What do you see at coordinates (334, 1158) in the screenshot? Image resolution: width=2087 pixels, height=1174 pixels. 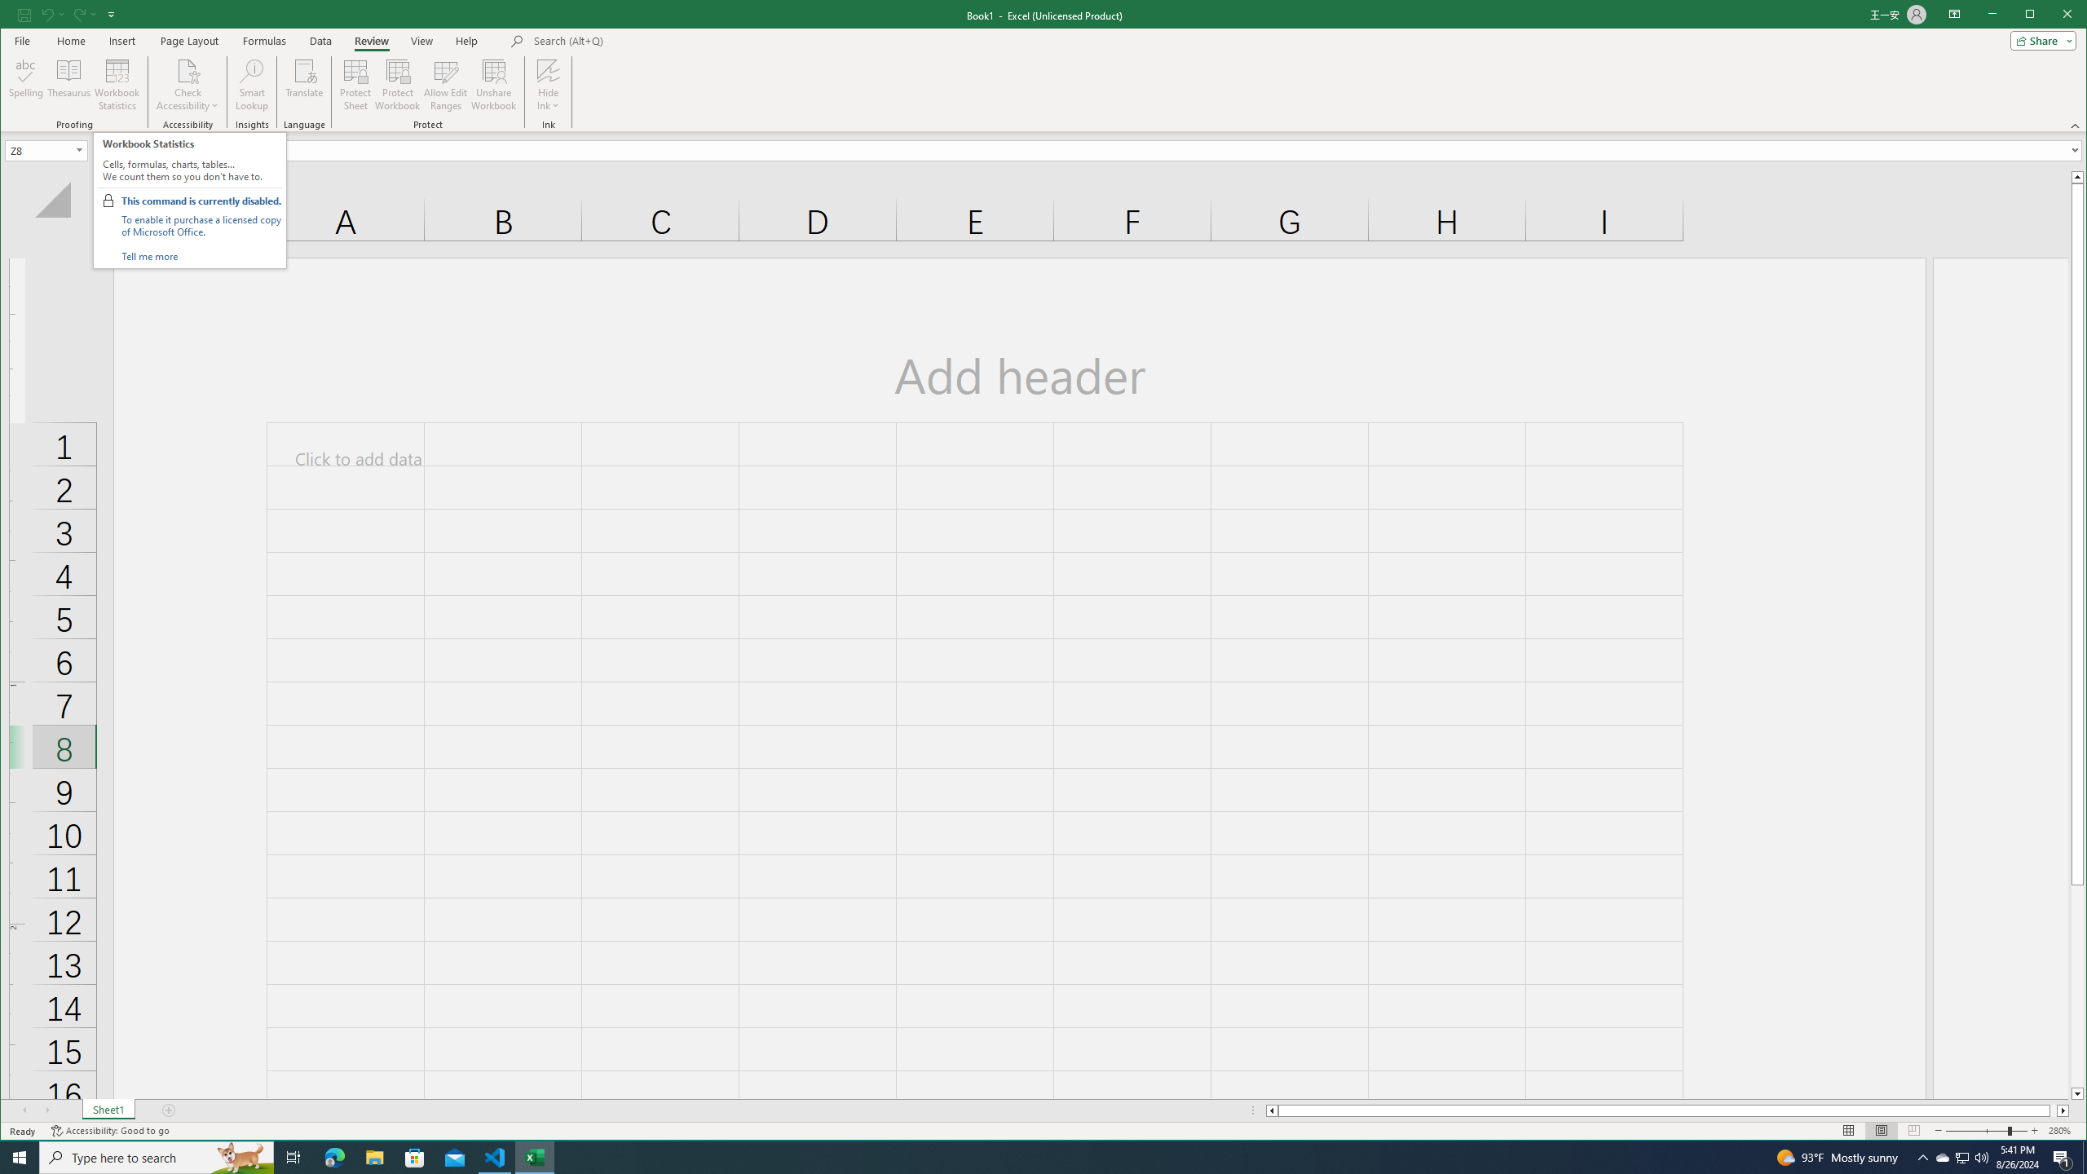 I see `Protect Sheet...` at bounding box center [334, 1158].